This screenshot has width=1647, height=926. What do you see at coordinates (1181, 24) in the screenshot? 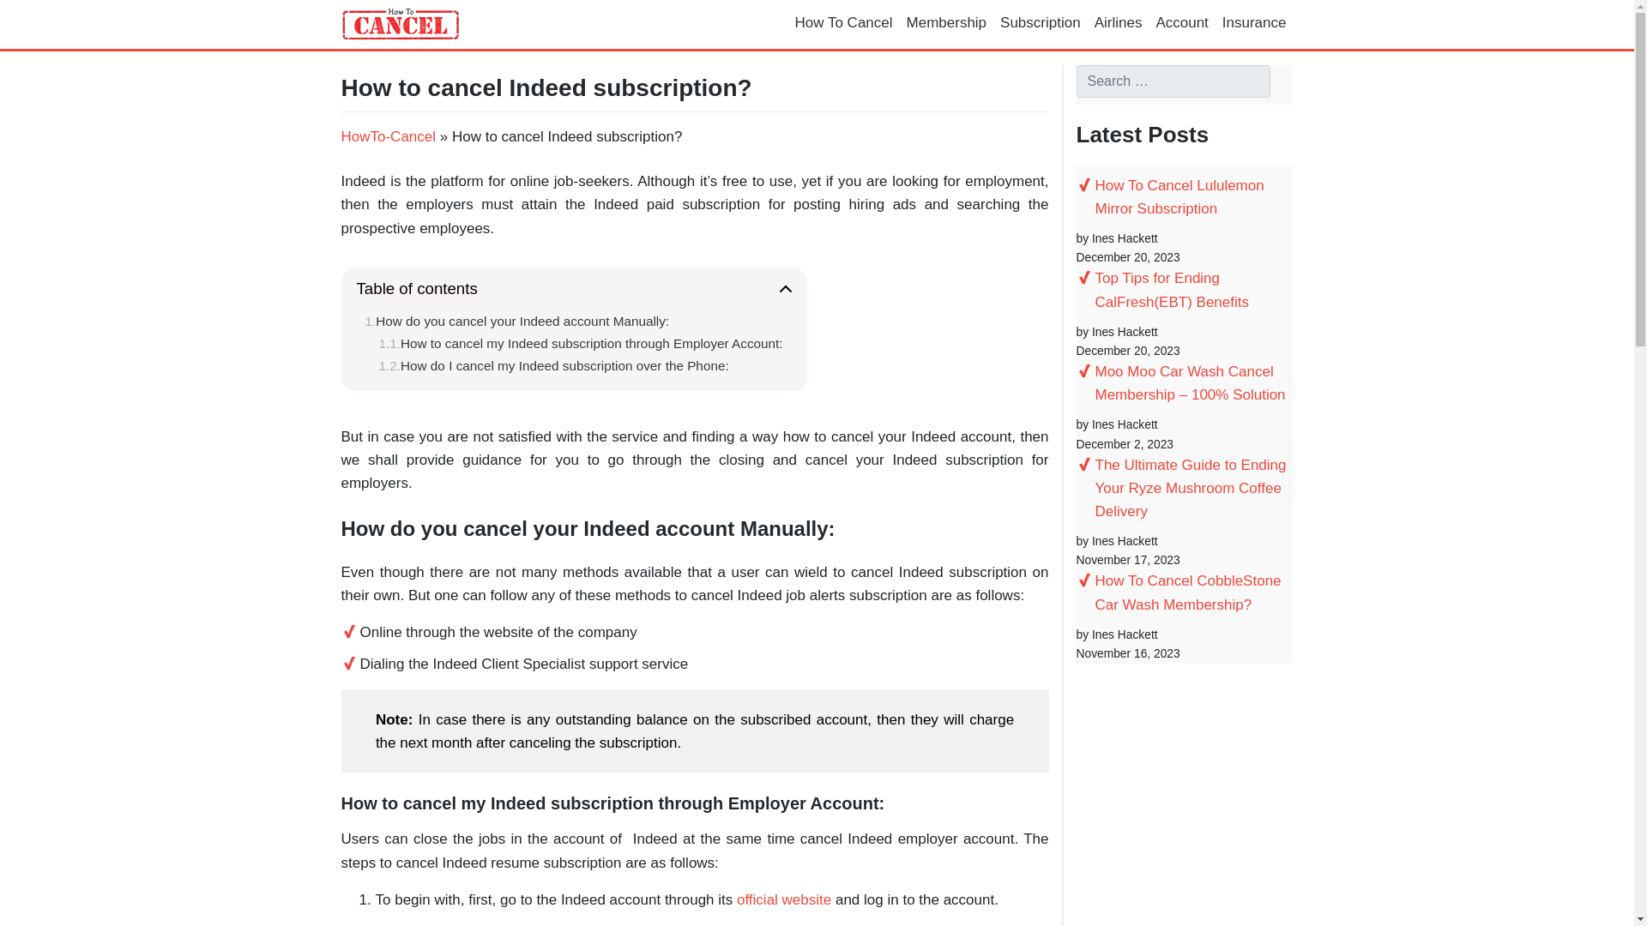
I see `Account` at bounding box center [1181, 24].